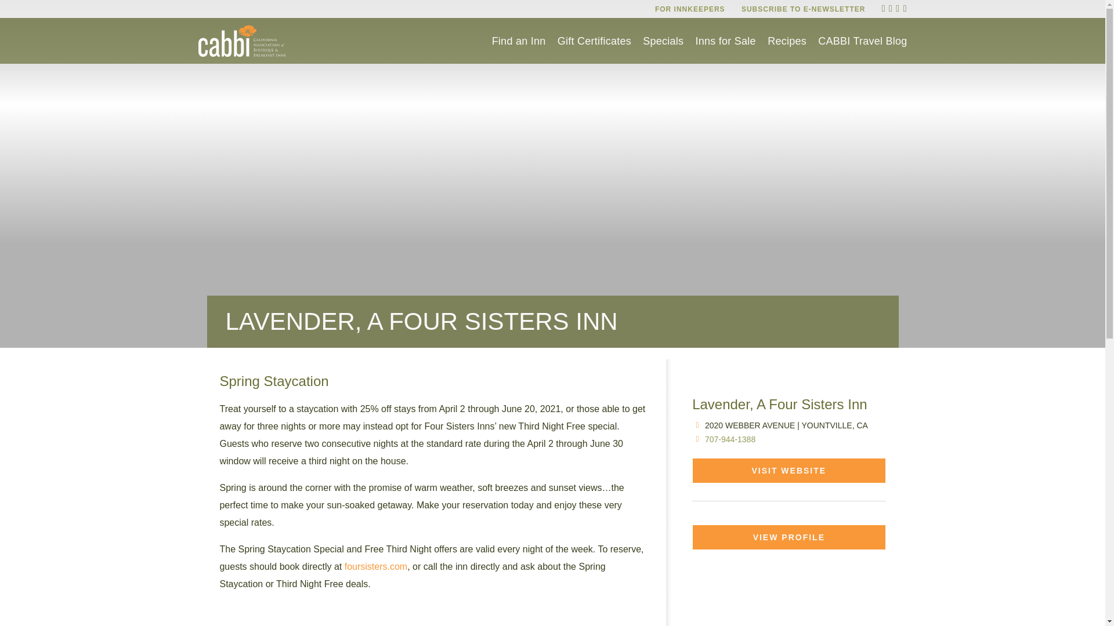 This screenshot has height=626, width=1114. Describe the element at coordinates (789, 470) in the screenshot. I see `VISIT WEBSITE` at that location.